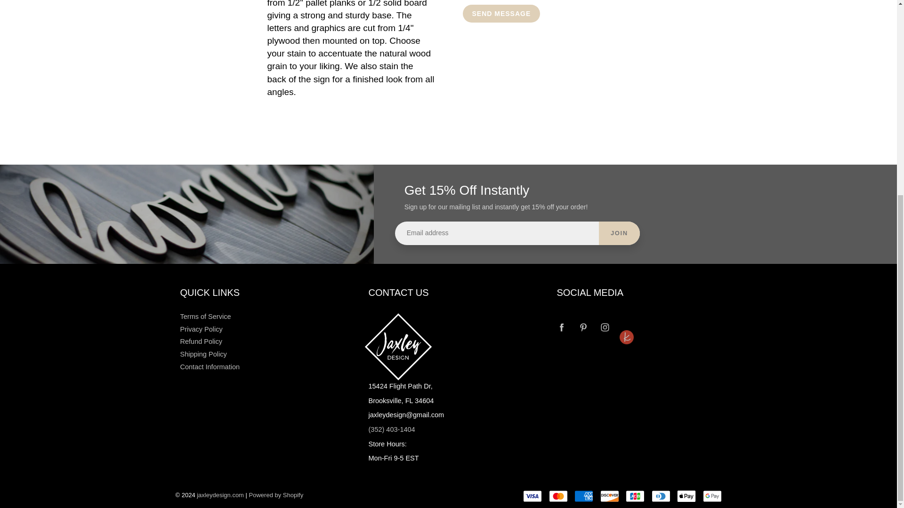  Describe the element at coordinates (583, 496) in the screenshot. I see `American Express` at that location.